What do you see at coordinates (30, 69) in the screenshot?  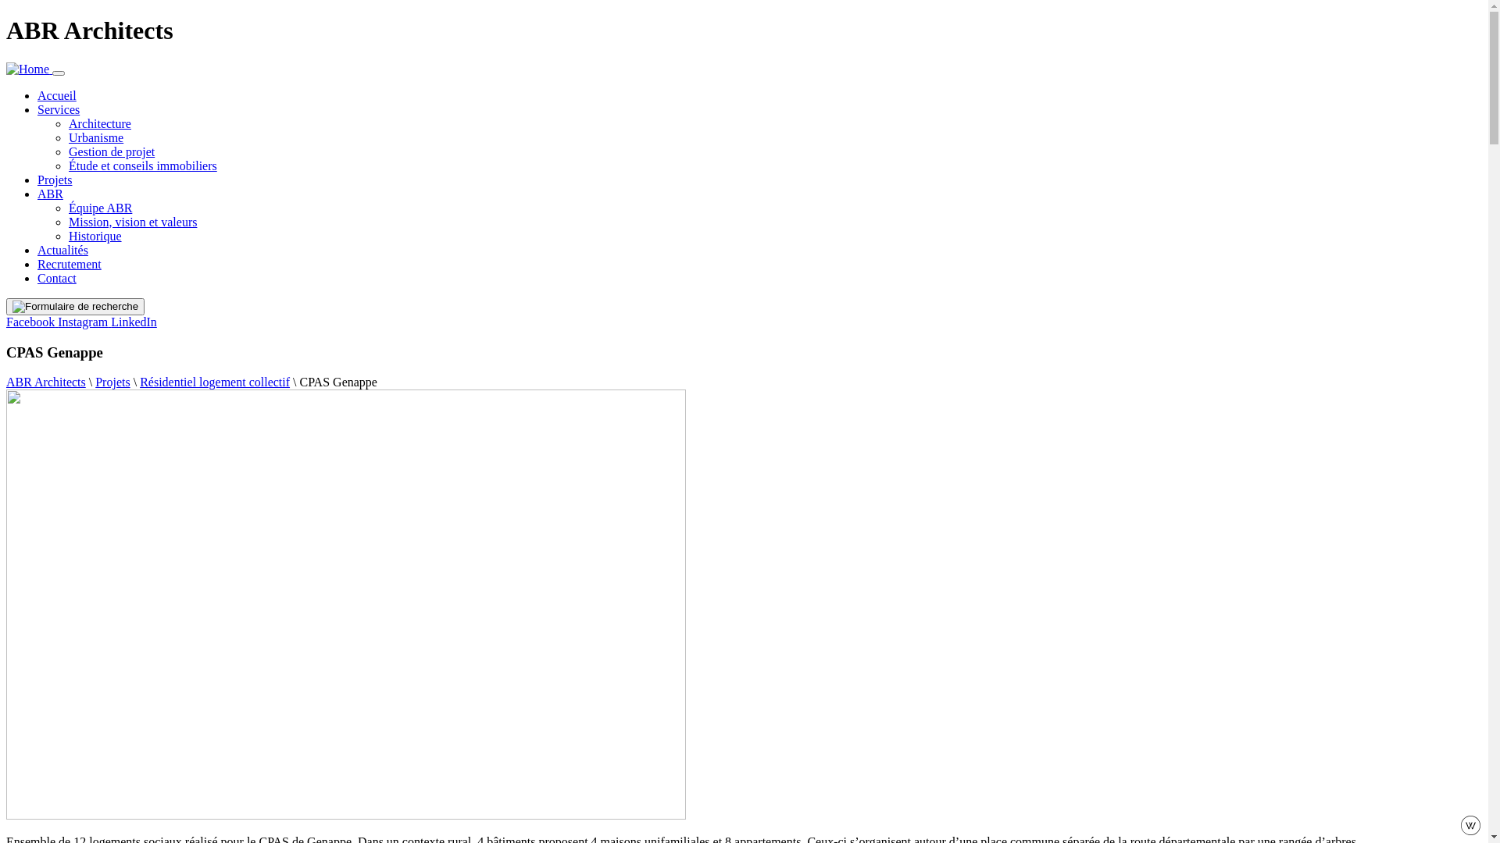 I see `Home` at bounding box center [30, 69].